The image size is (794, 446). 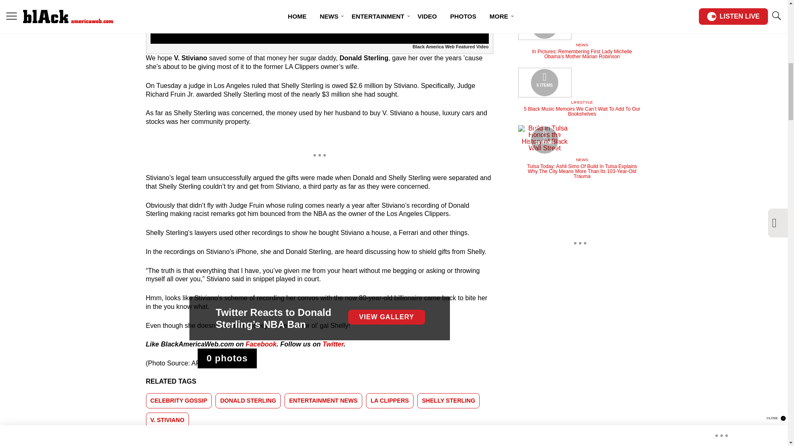 I want to click on Media Playlist, so click(x=227, y=358).